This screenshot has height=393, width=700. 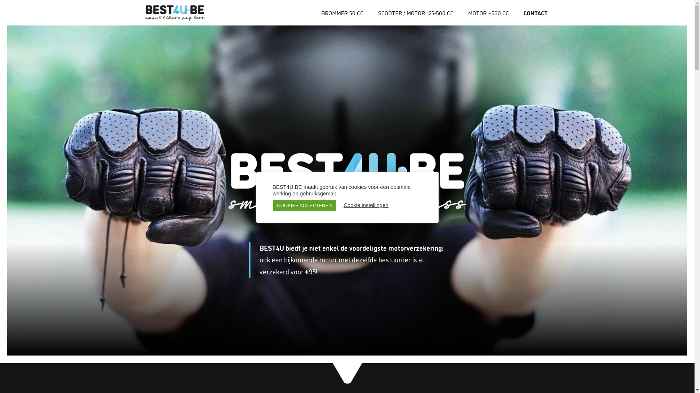 What do you see at coordinates (305, 205) in the screenshot?
I see `COOKIES ACCEPTEREN` at bounding box center [305, 205].